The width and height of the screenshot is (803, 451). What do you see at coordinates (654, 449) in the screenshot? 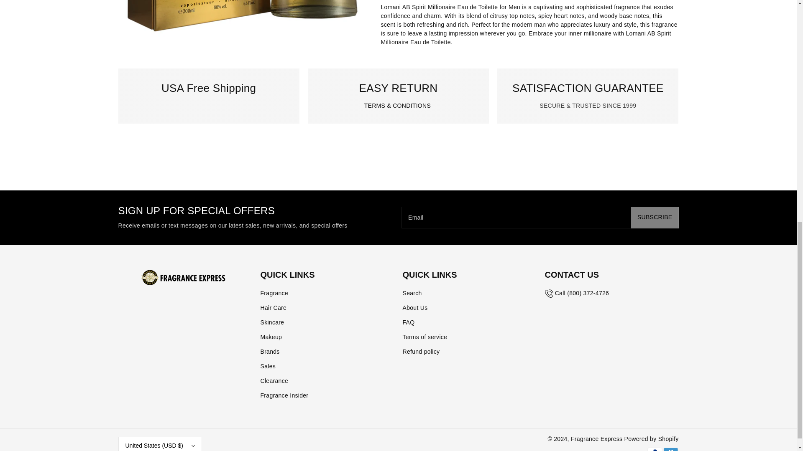
I see `PayPal` at bounding box center [654, 449].